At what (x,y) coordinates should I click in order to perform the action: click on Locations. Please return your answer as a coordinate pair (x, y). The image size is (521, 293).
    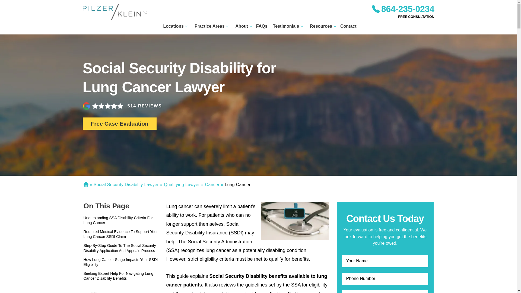
    Looking at the image, I should click on (173, 26).